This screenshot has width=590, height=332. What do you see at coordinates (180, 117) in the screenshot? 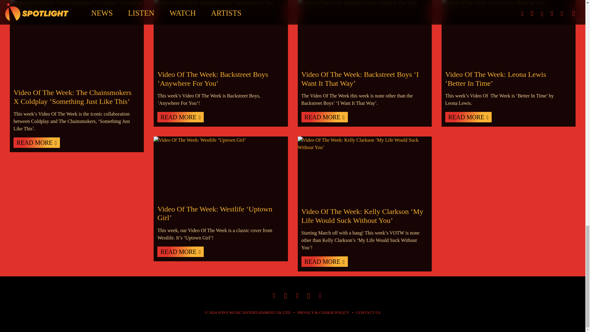
I see `READ MORE` at bounding box center [180, 117].